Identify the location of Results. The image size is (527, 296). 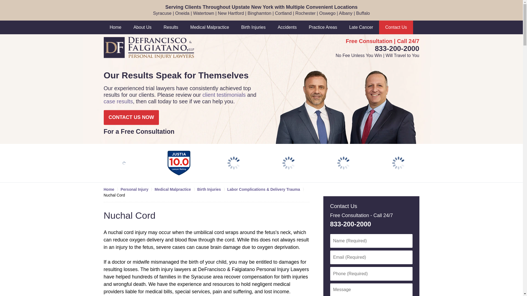
(171, 27).